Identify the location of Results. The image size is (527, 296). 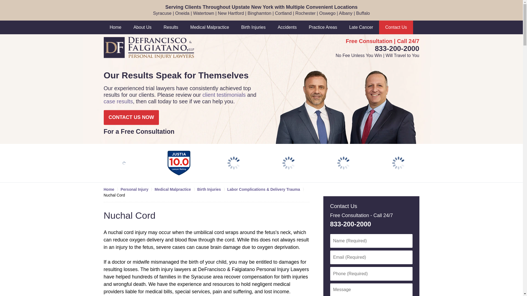
(171, 27).